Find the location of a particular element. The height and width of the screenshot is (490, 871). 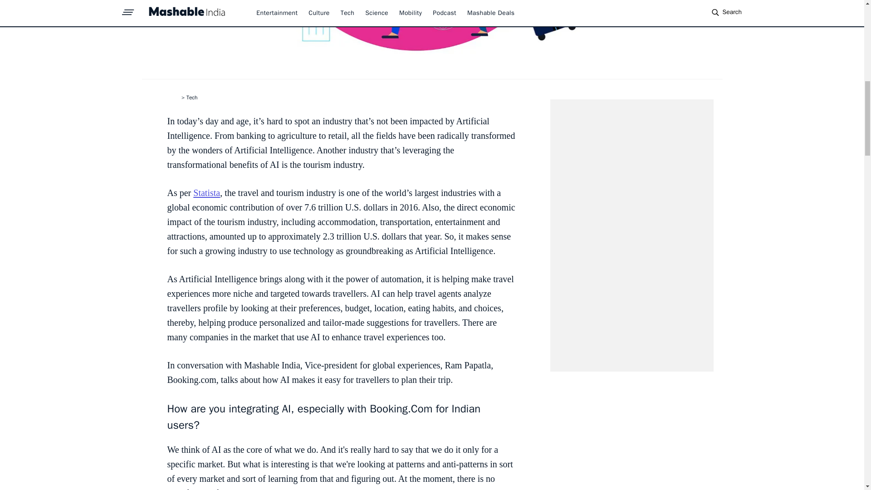

Statista is located at coordinates (207, 192).